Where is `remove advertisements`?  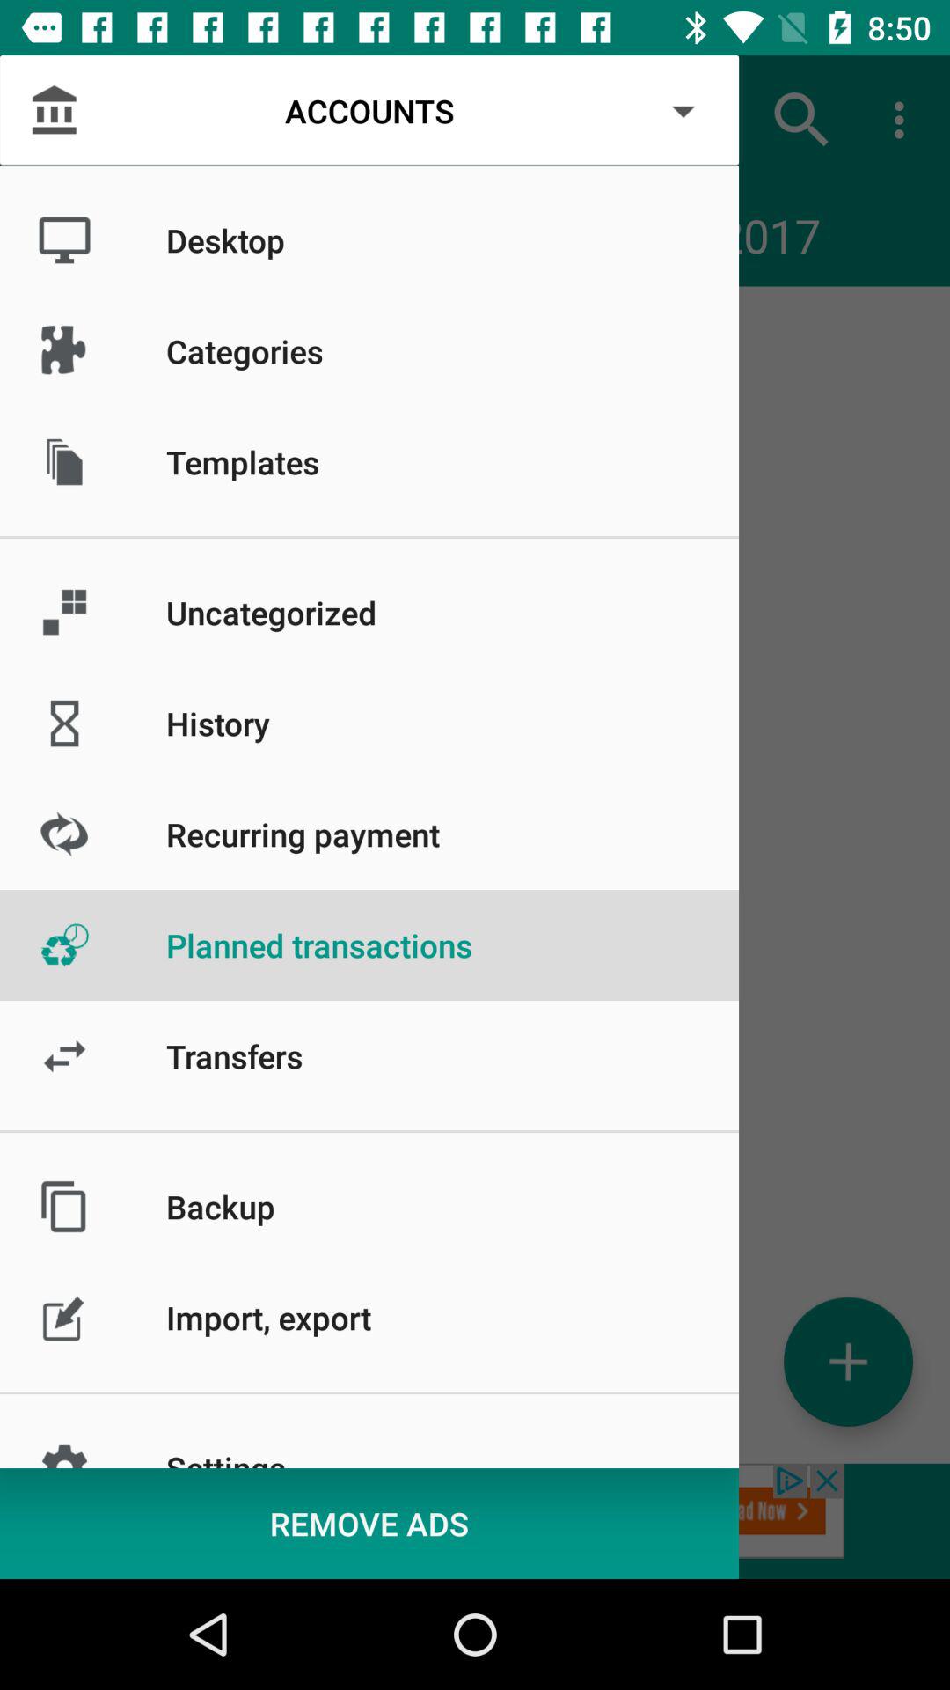
remove advertisements is located at coordinates (475, 1521).